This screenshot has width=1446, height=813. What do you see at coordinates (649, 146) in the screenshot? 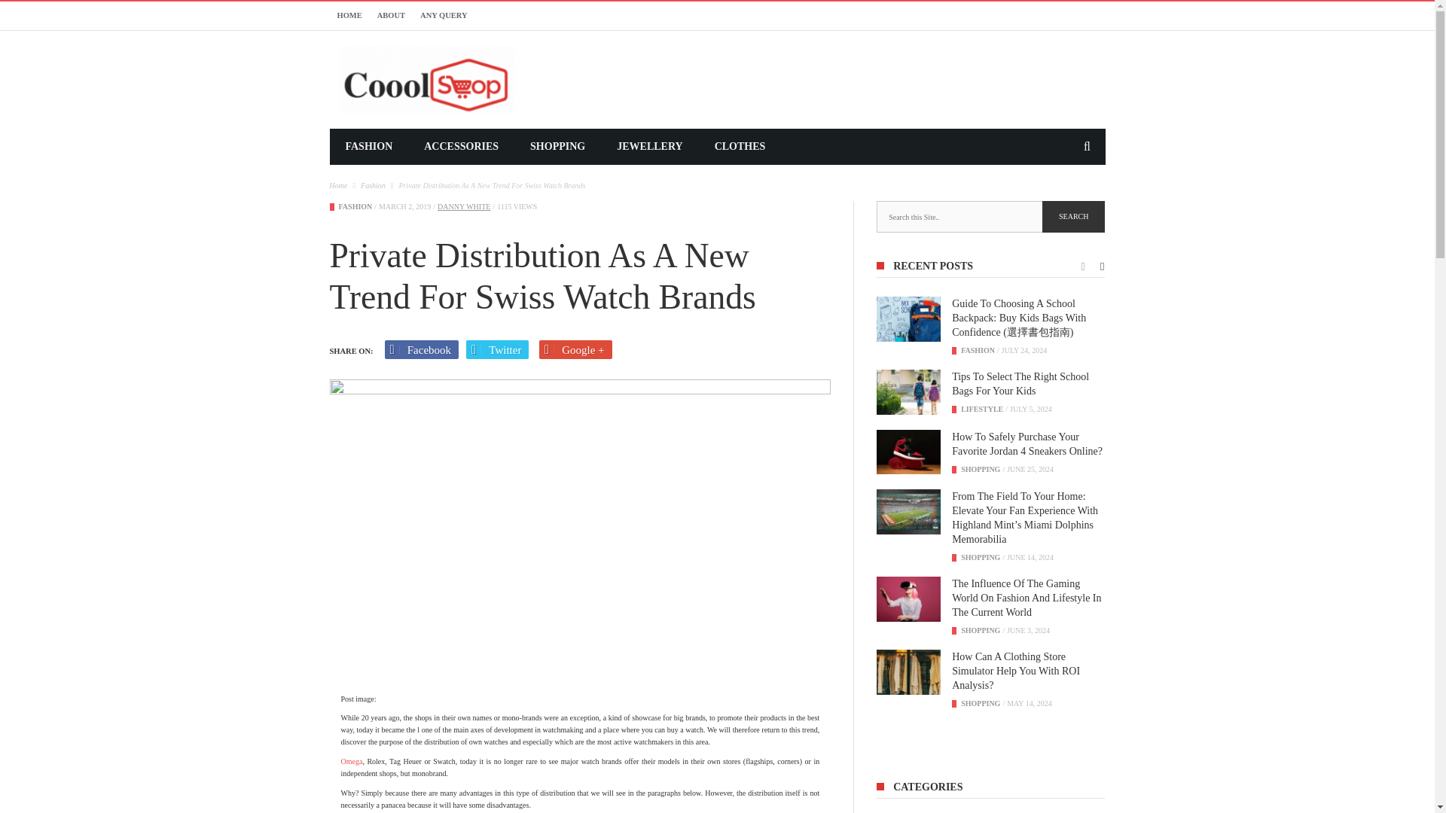
I see `JEWELLERY` at bounding box center [649, 146].